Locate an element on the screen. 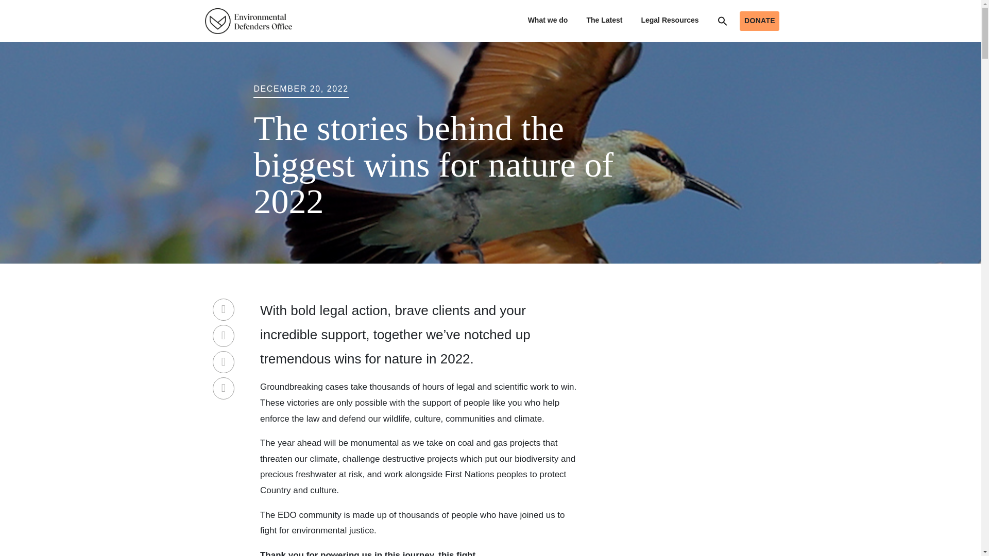  What we do is located at coordinates (548, 20).